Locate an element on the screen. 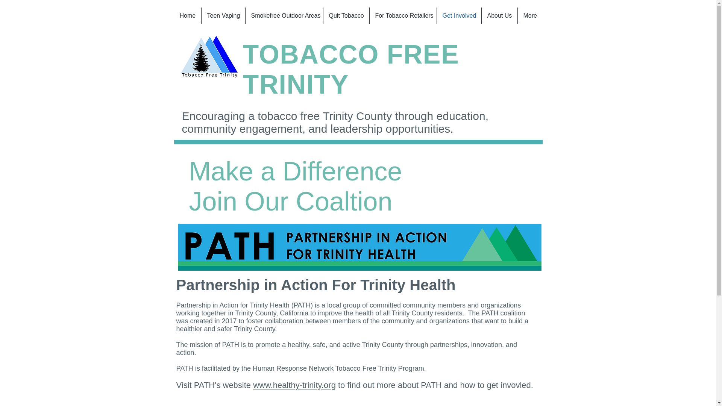 The height and width of the screenshot is (406, 722). Smokefree Outdoor Areas is located at coordinates (284, 15).